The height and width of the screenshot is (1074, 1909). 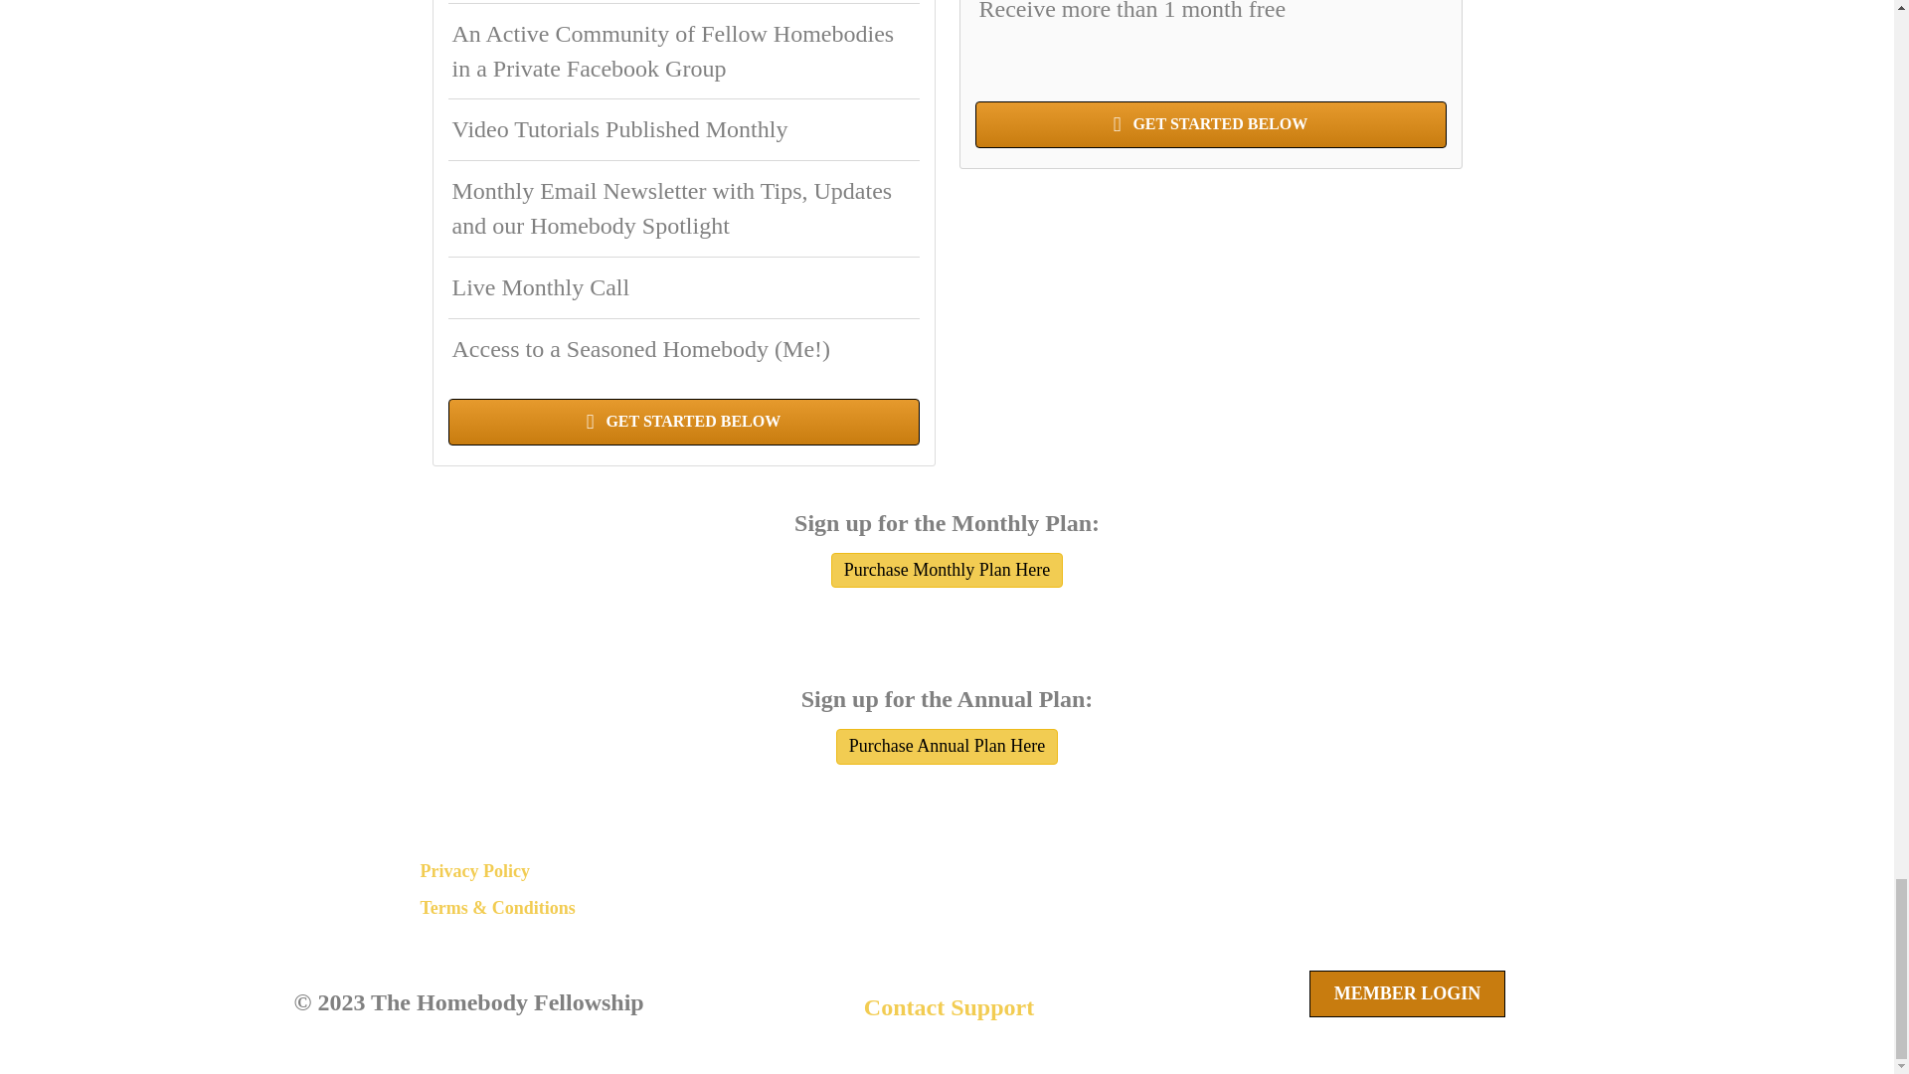 I want to click on Purchase Annual Plan Here, so click(x=947, y=746).